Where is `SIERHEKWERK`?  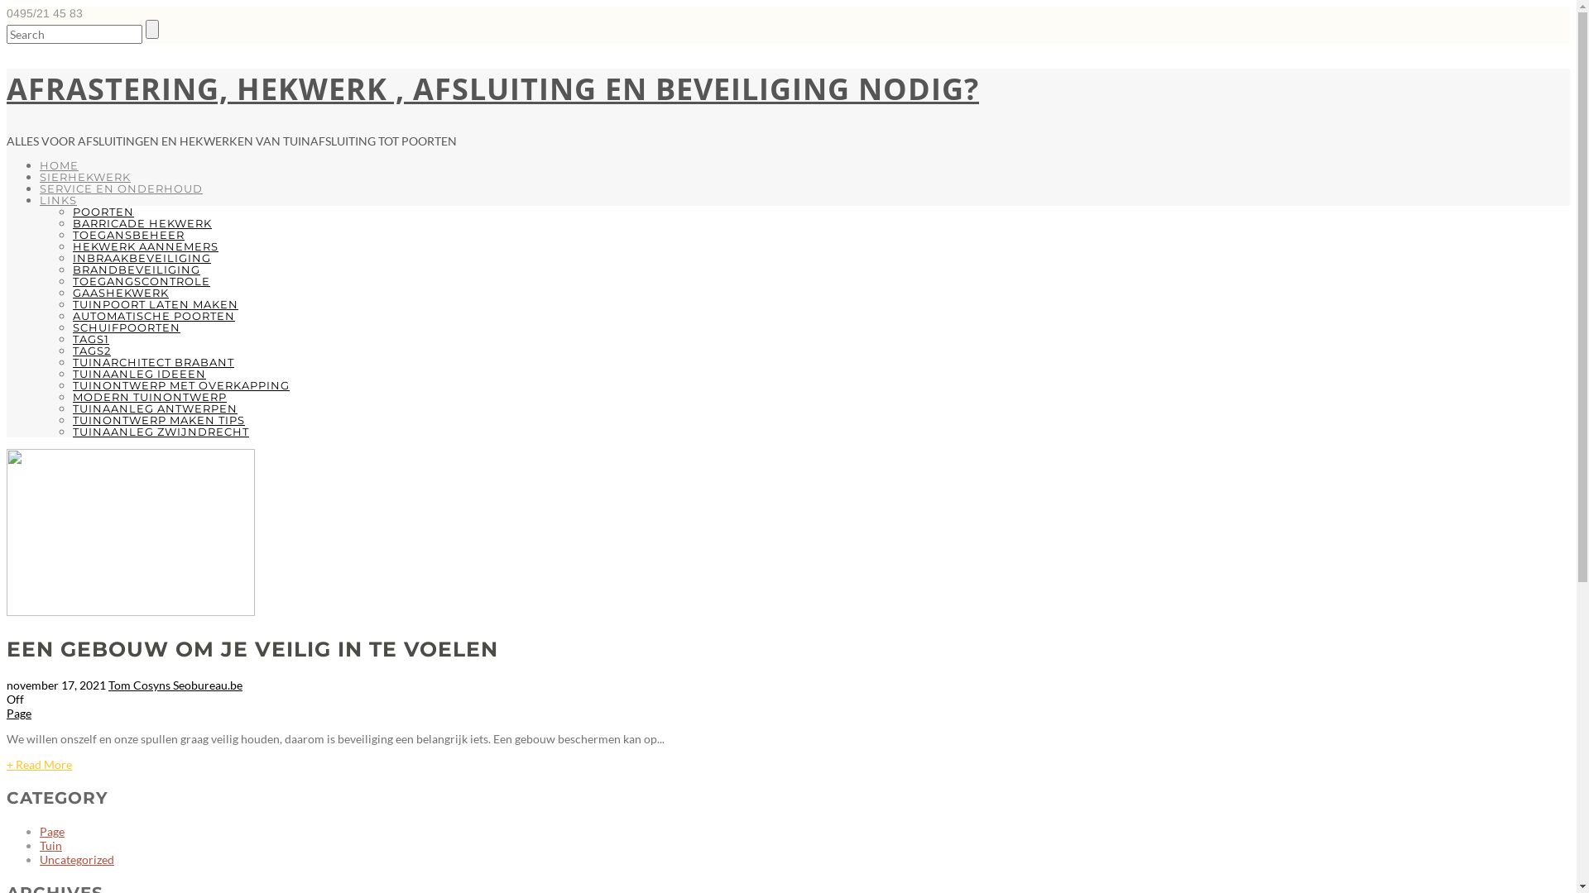 SIERHEKWERK is located at coordinates (85, 177).